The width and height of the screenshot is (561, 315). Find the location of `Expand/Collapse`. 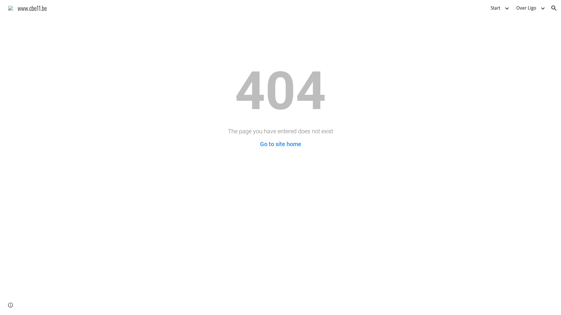

Expand/Collapse is located at coordinates (507, 8).